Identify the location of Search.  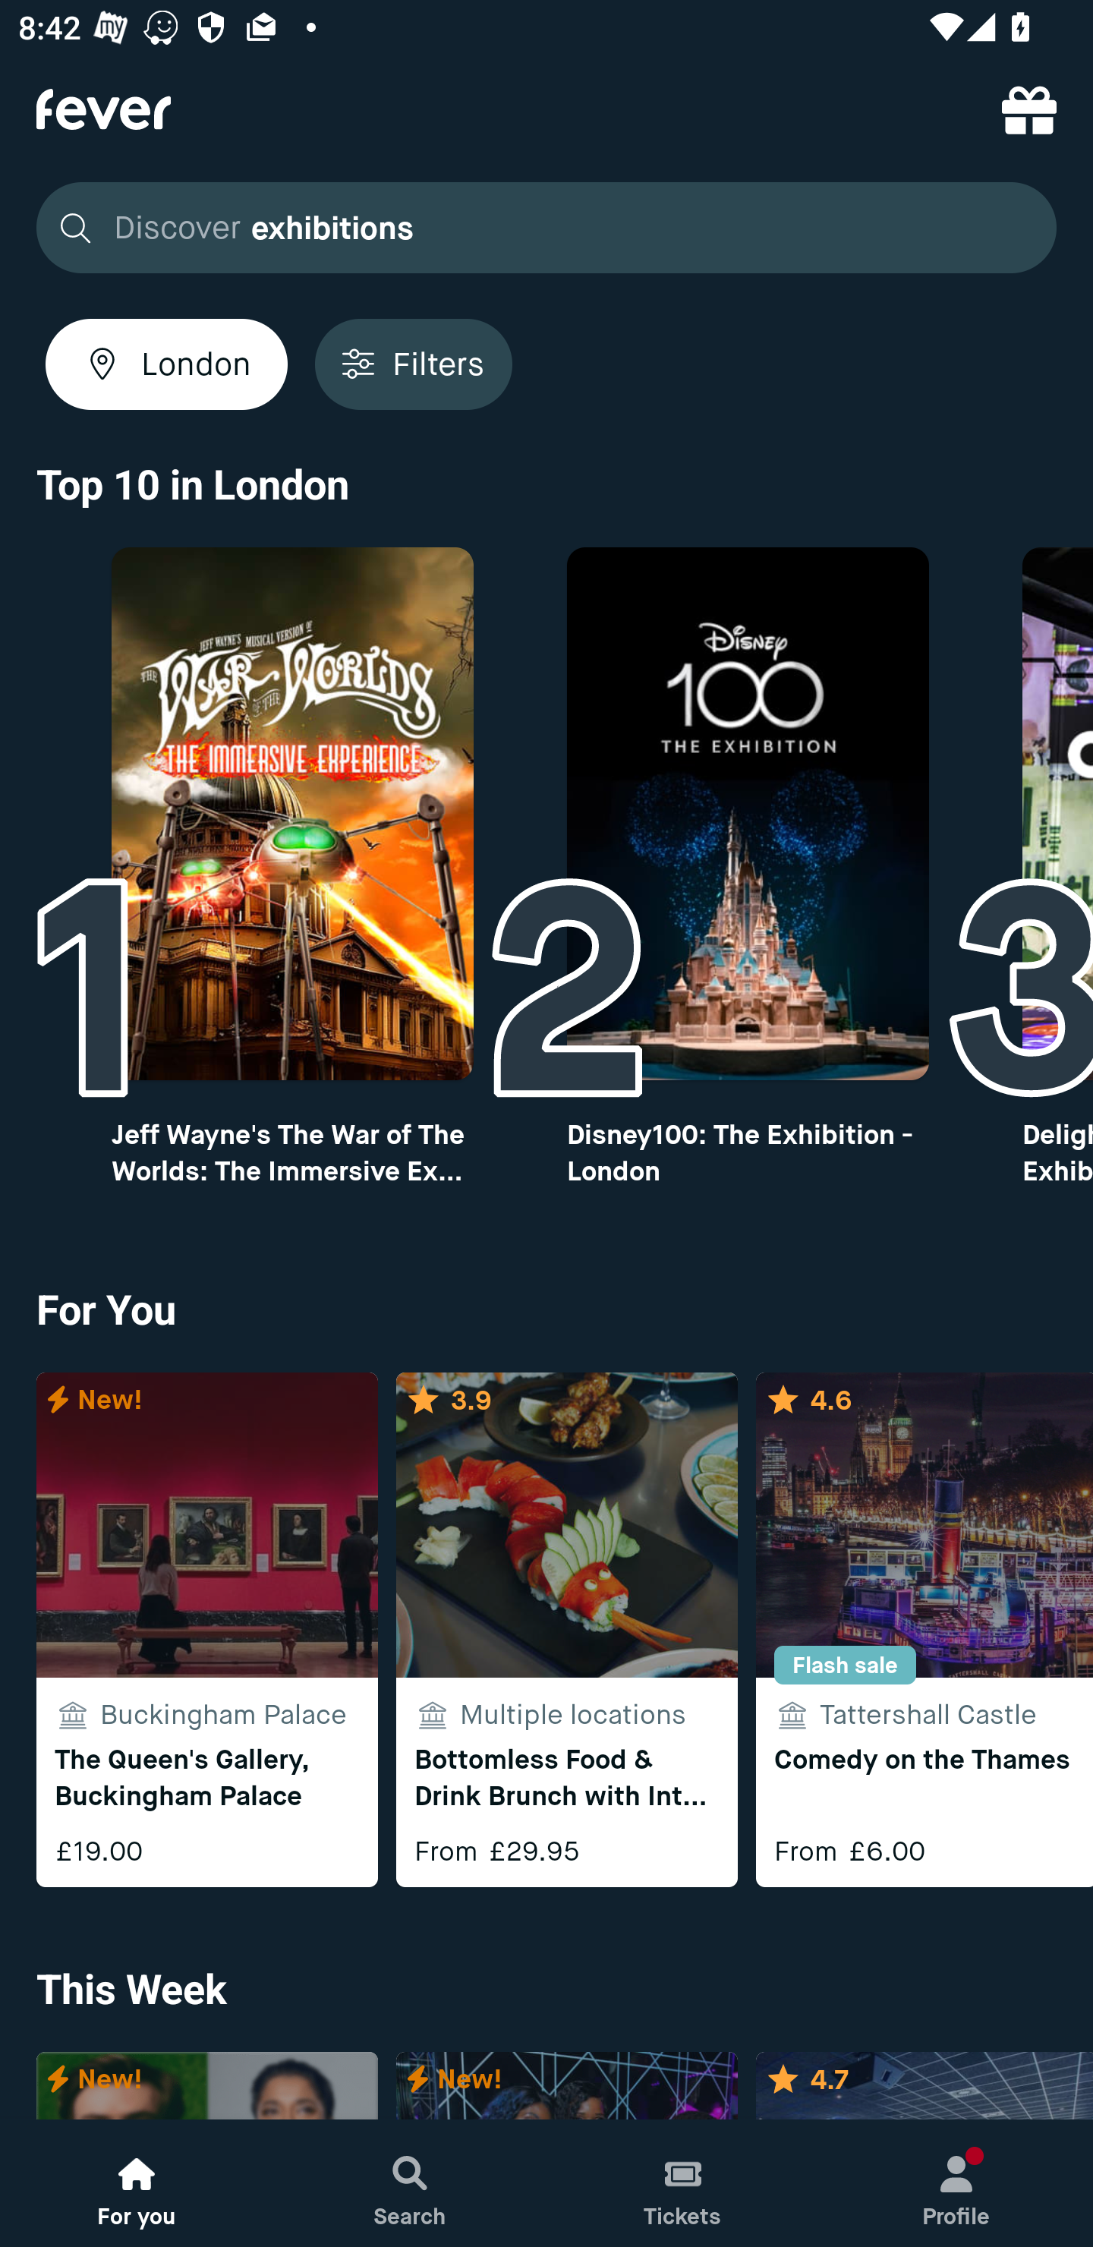
(410, 2183).